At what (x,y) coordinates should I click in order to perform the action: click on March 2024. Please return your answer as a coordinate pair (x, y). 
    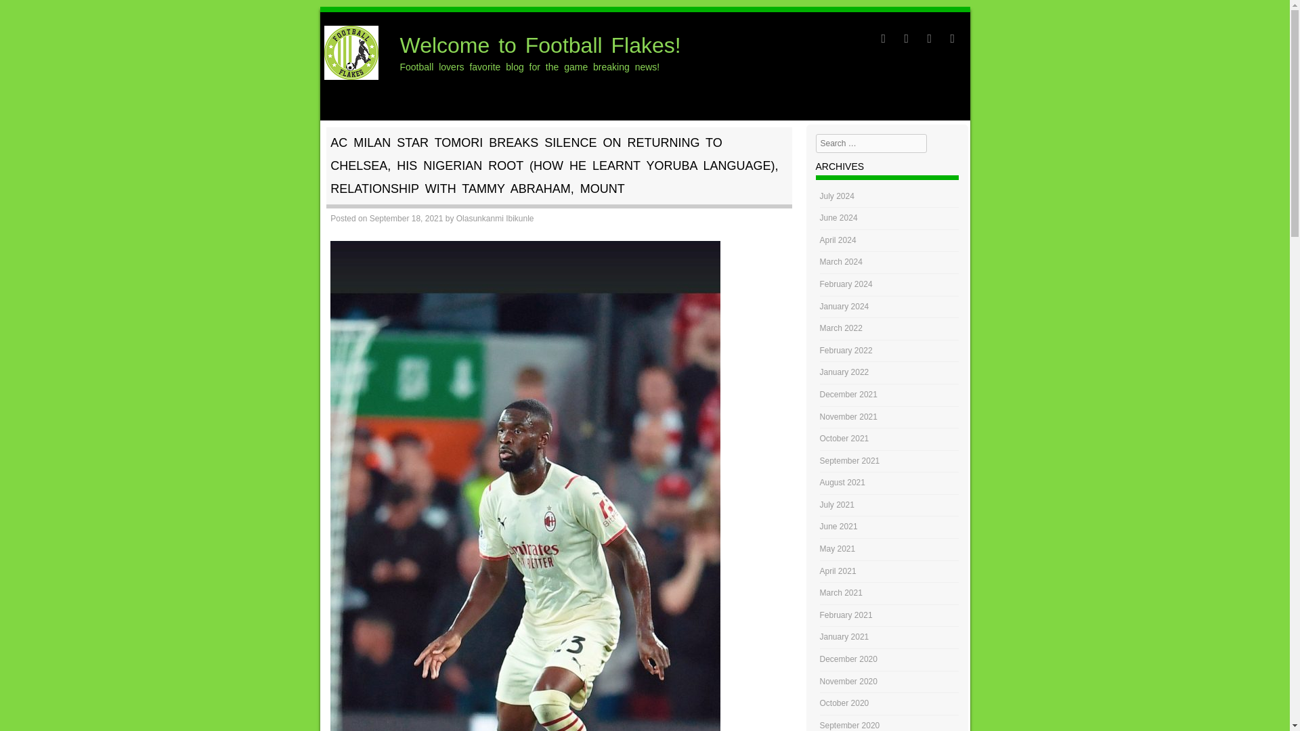
    Looking at the image, I should click on (841, 262).